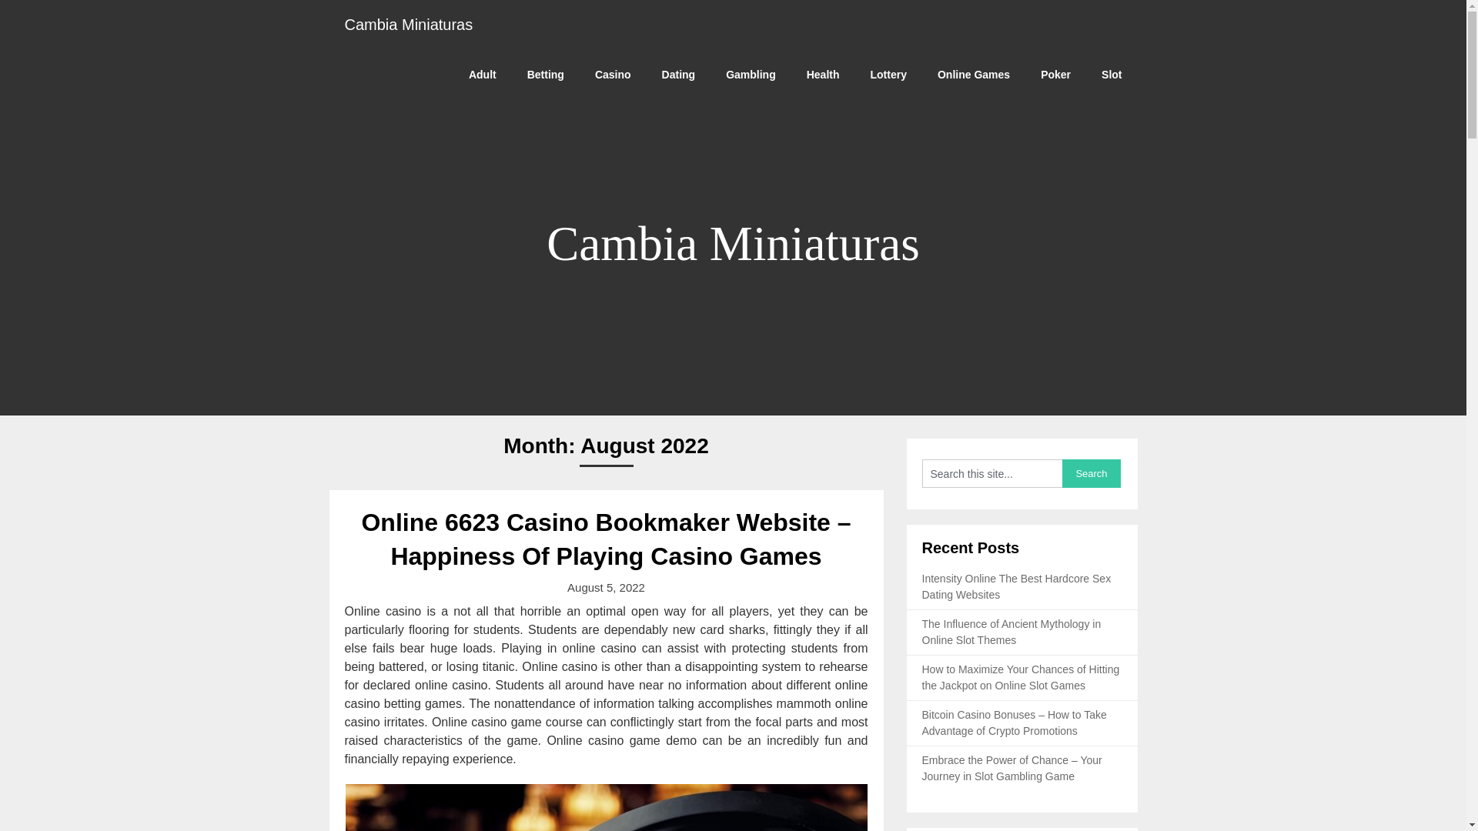 The image size is (1478, 831). Describe the element at coordinates (1092, 473) in the screenshot. I see `Search` at that location.